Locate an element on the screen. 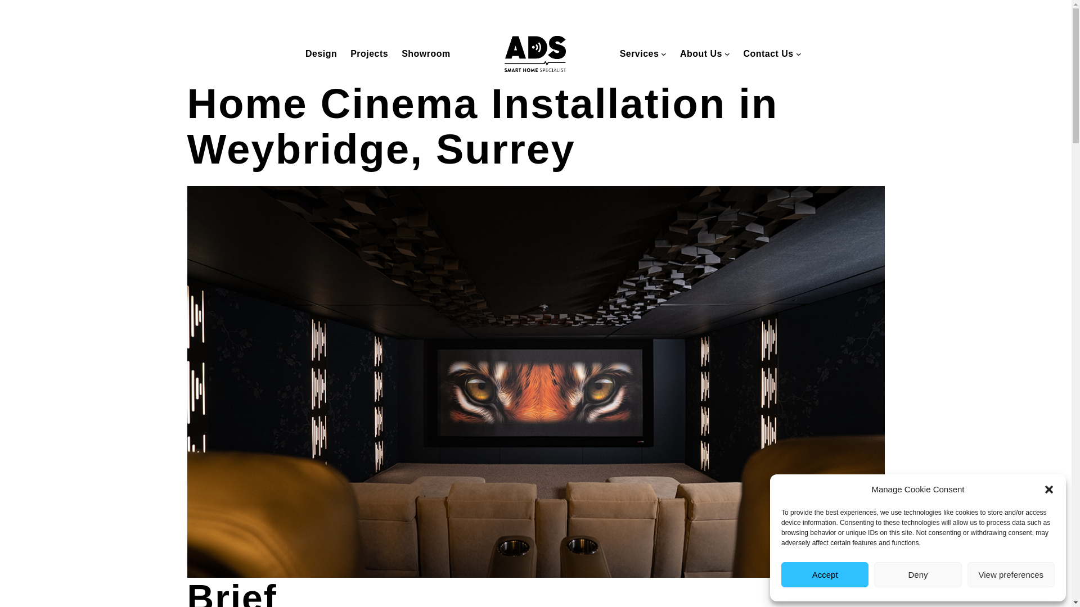 This screenshot has width=1080, height=607. Projects is located at coordinates (369, 54).